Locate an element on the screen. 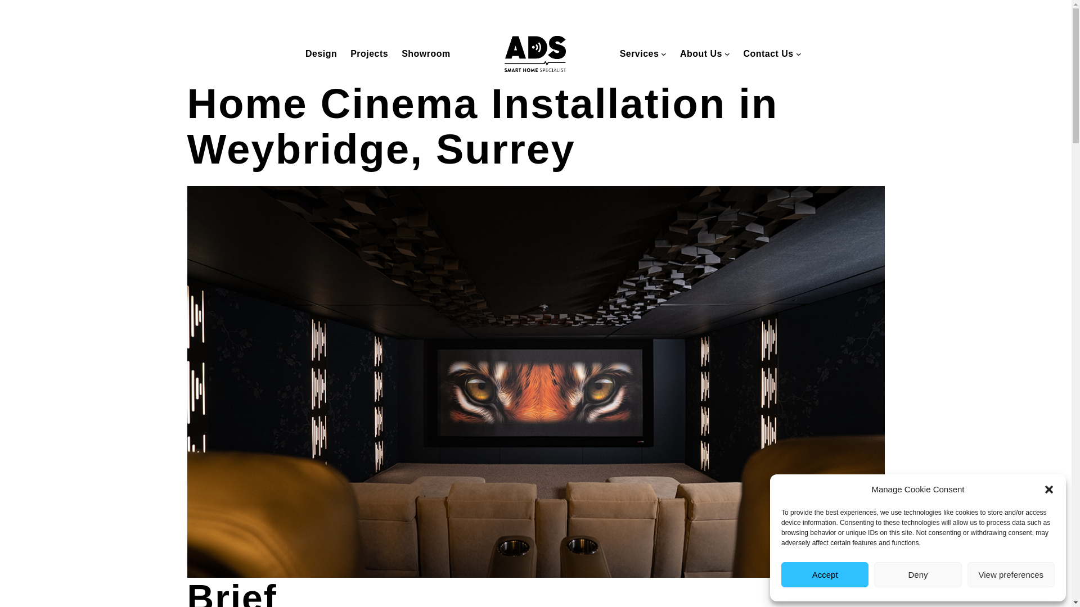 This screenshot has width=1080, height=607. Projects is located at coordinates (369, 54).